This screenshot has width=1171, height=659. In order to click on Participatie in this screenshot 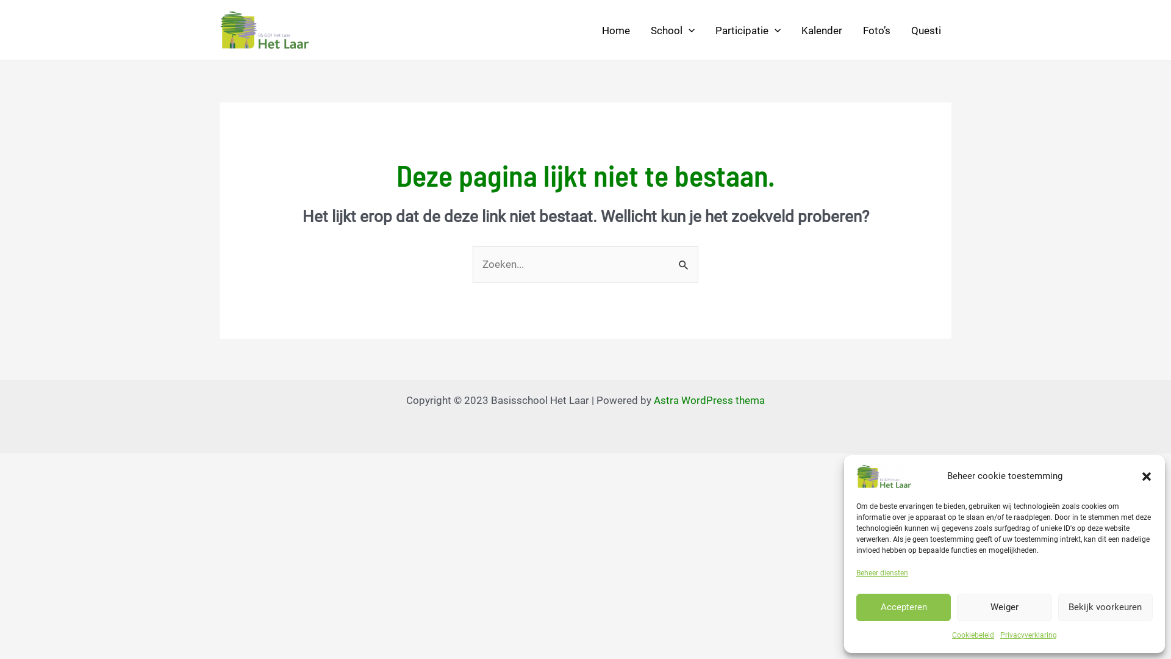, I will do `click(748, 30)`.